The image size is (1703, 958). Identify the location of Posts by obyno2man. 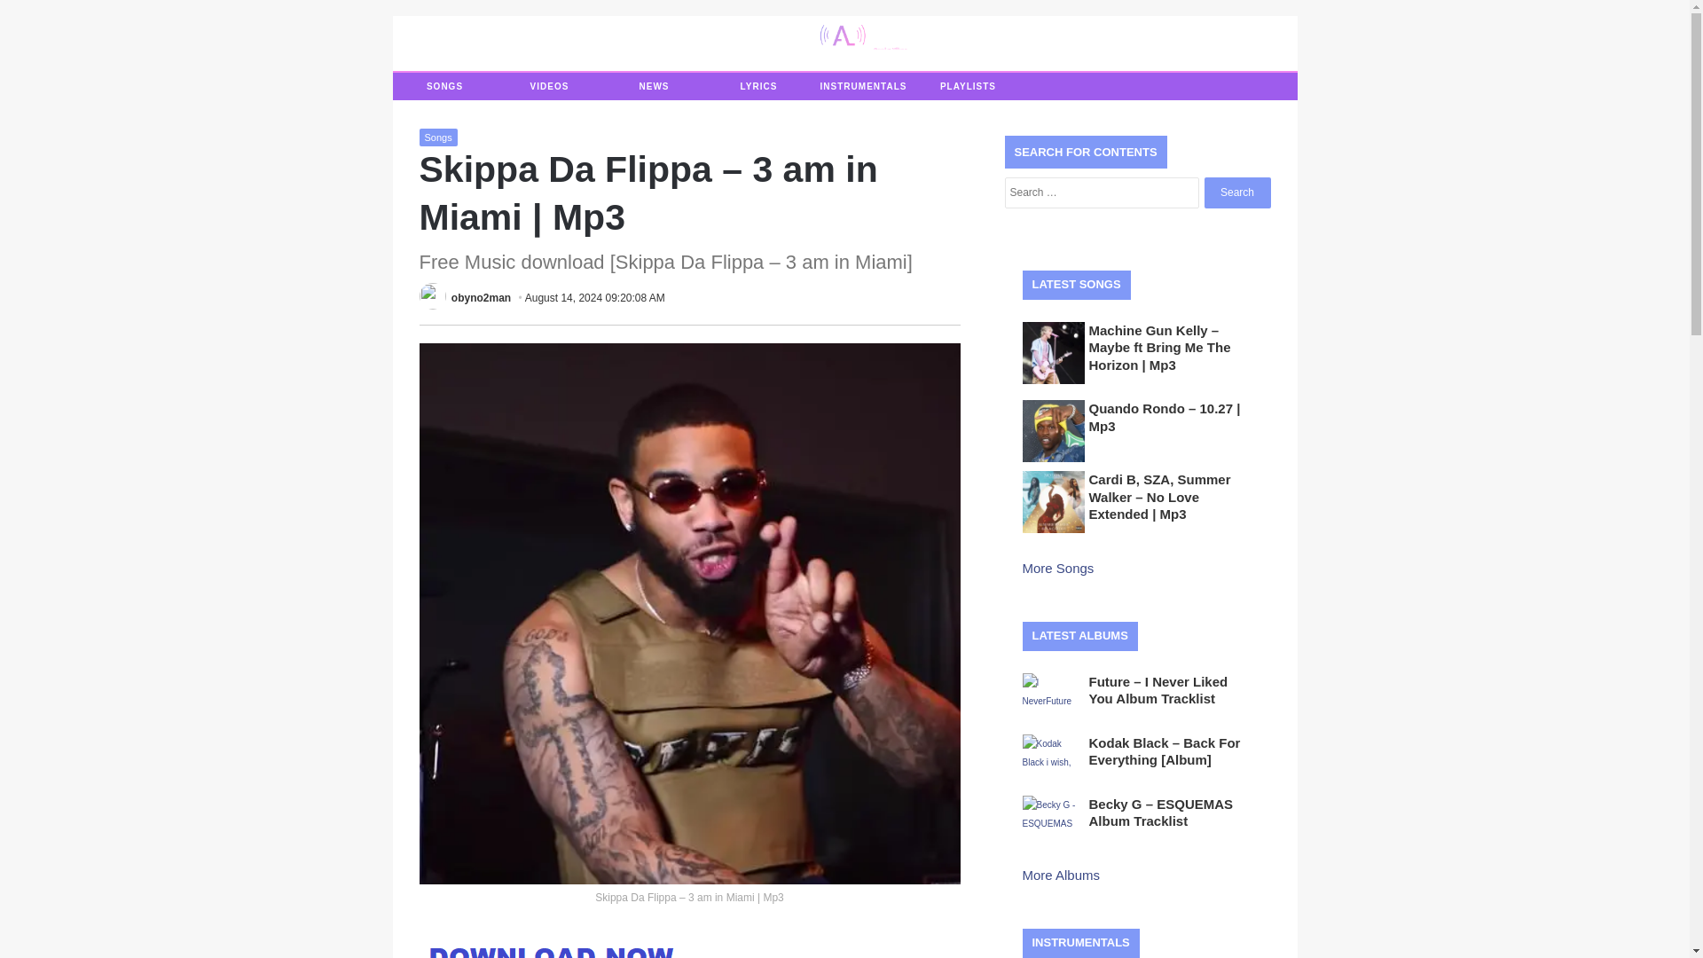
(481, 298).